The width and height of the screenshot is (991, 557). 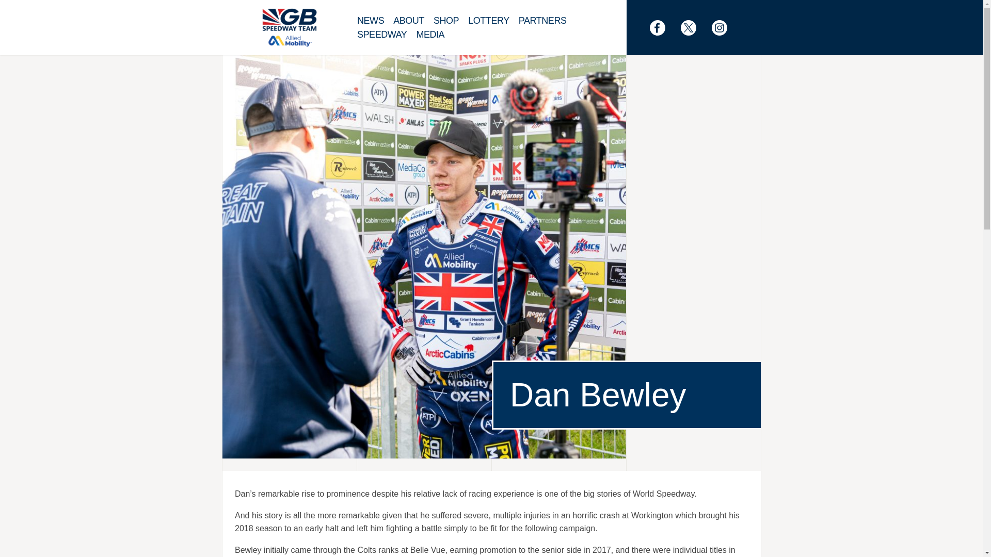 What do you see at coordinates (663, 28) in the screenshot?
I see `Find us on Facebook` at bounding box center [663, 28].